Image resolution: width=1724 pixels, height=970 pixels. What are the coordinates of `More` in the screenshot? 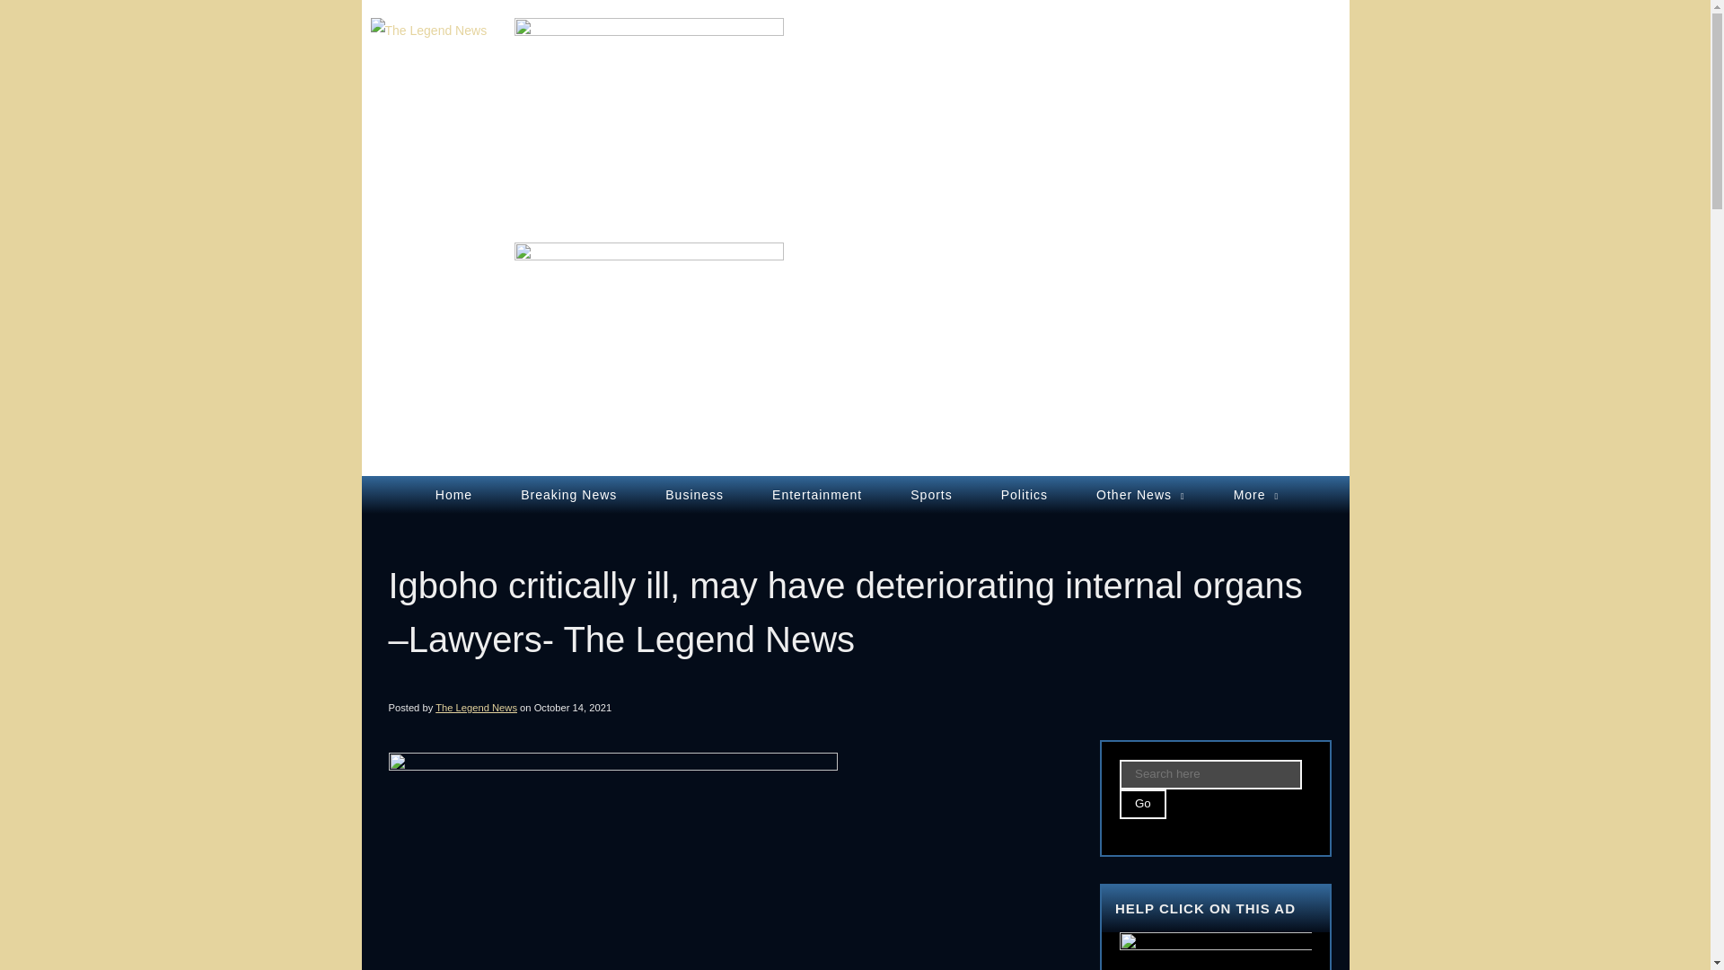 It's located at (1256, 494).